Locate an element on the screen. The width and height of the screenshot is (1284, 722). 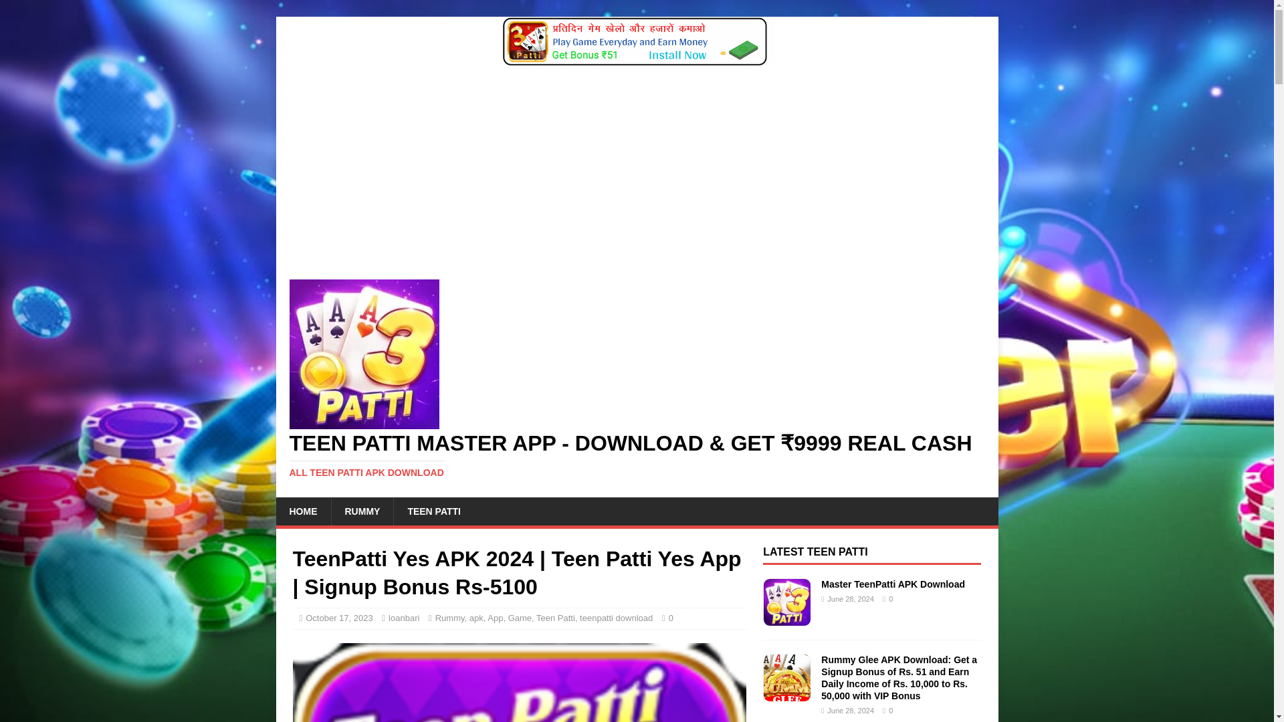
App is located at coordinates (495, 618).